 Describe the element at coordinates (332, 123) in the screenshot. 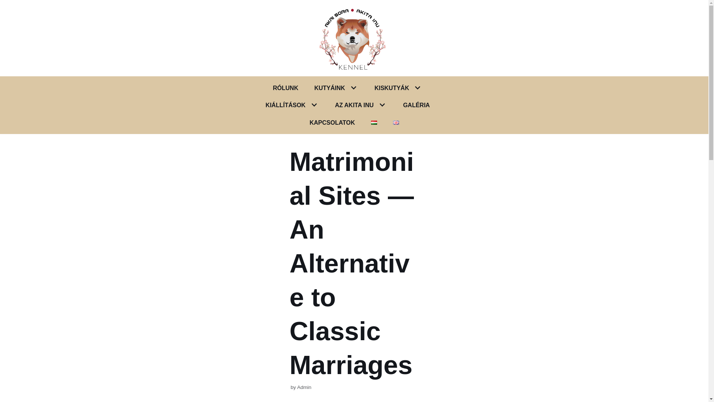

I see `KAPCSOLATOK` at that location.